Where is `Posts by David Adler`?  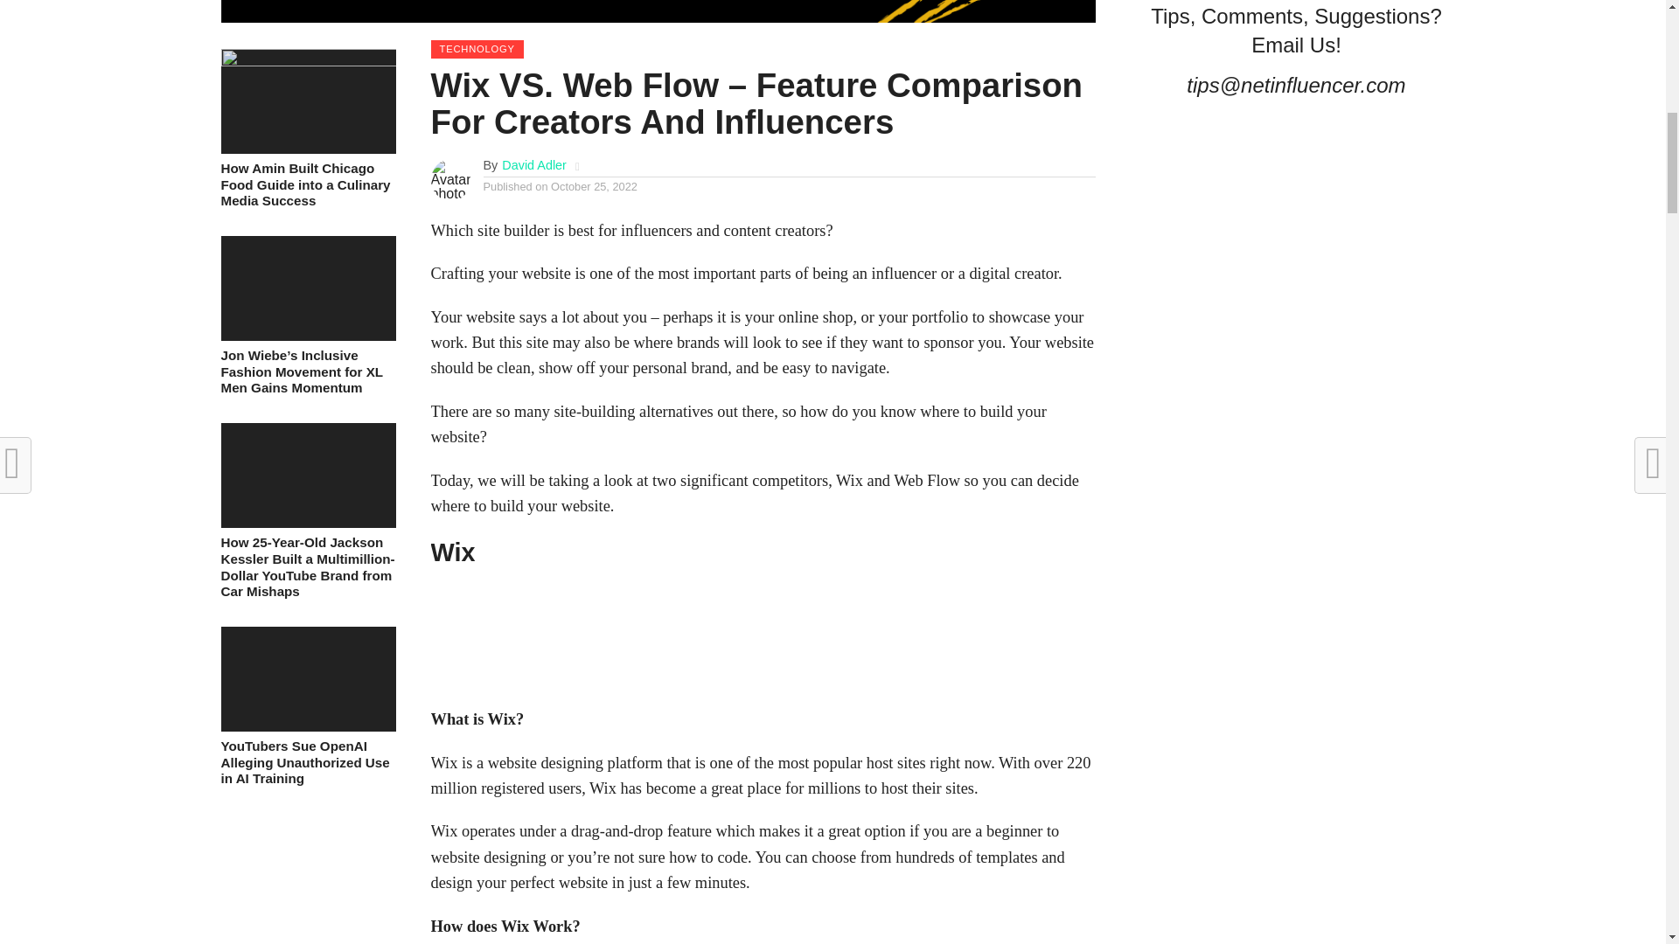 Posts by David Adler is located at coordinates (534, 164).